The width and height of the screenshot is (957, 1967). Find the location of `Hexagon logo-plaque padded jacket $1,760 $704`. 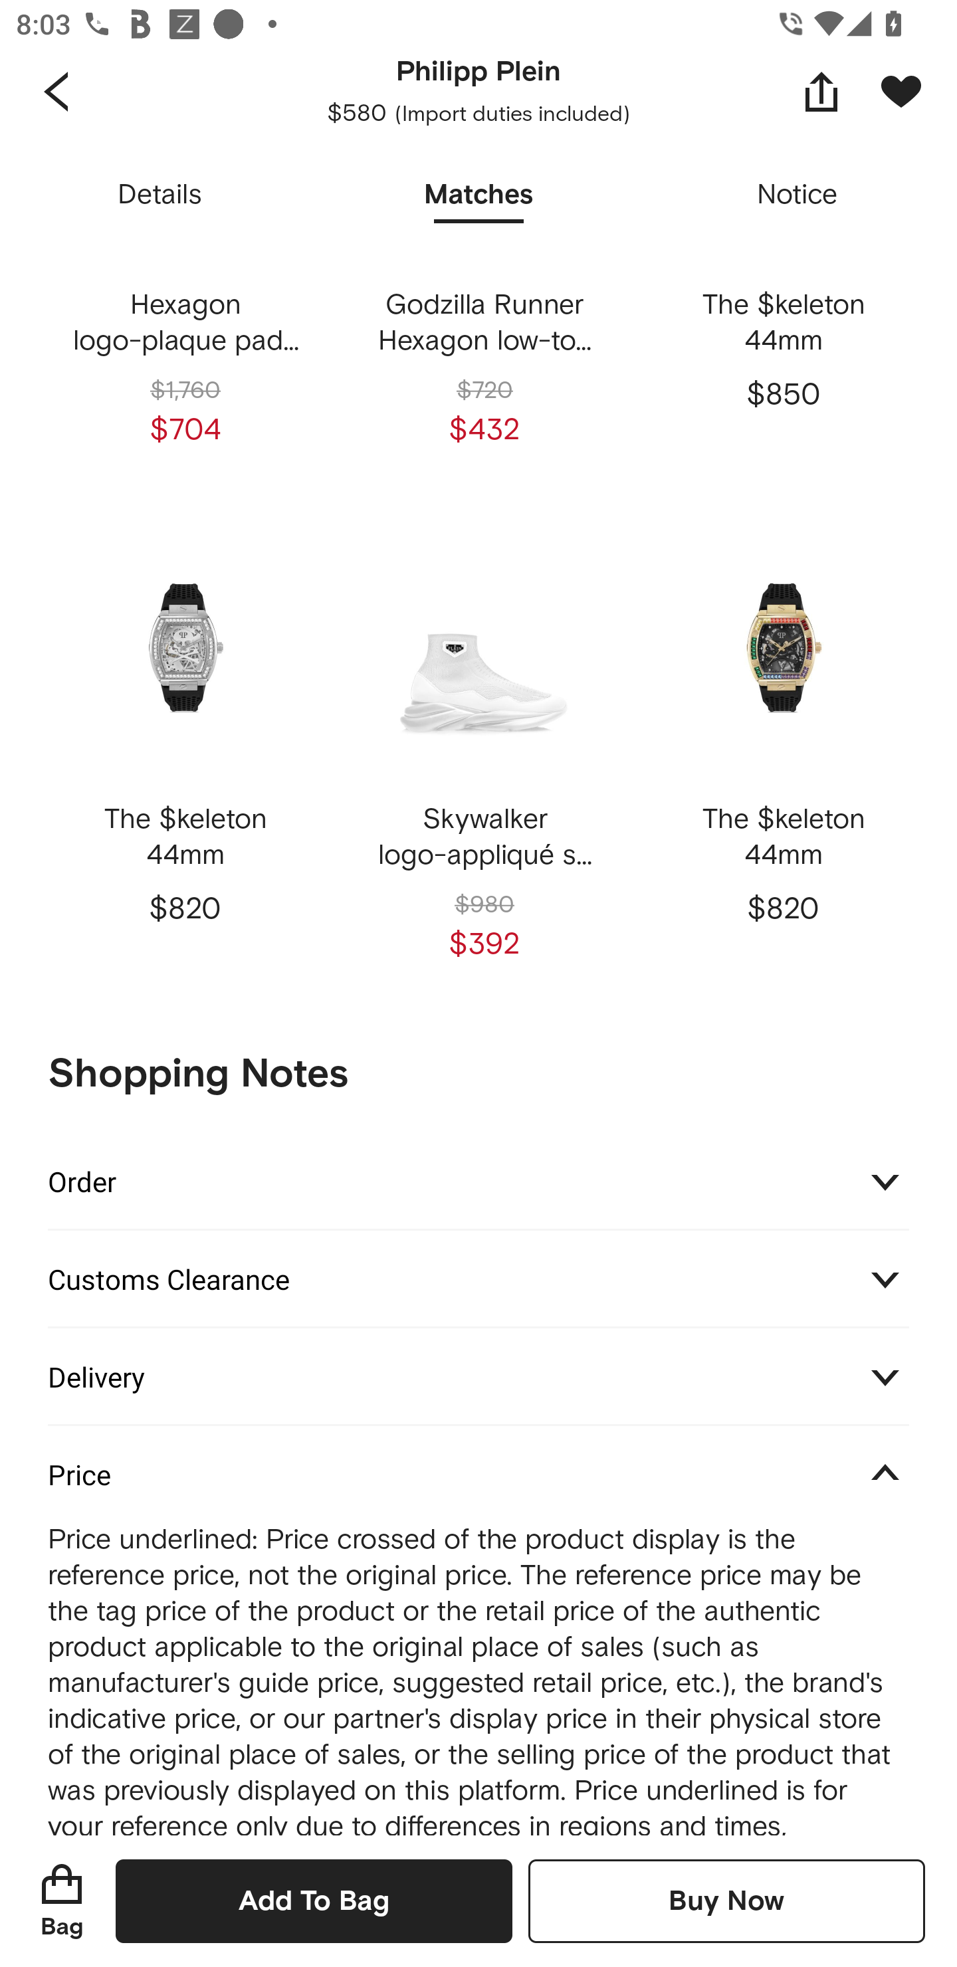

Hexagon logo-plaque padded jacket $1,760 $704 is located at coordinates (185, 243).